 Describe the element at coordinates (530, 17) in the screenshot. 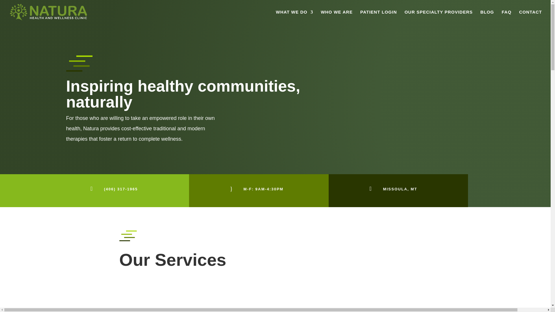

I see `CONTACT` at that location.